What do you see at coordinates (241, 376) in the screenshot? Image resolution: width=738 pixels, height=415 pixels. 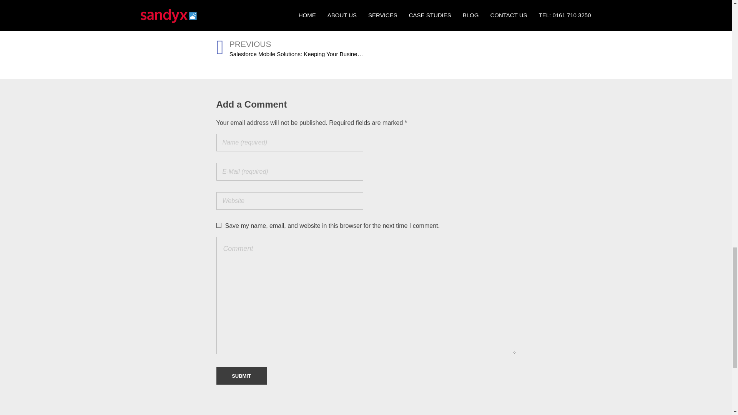 I see `Submit` at bounding box center [241, 376].